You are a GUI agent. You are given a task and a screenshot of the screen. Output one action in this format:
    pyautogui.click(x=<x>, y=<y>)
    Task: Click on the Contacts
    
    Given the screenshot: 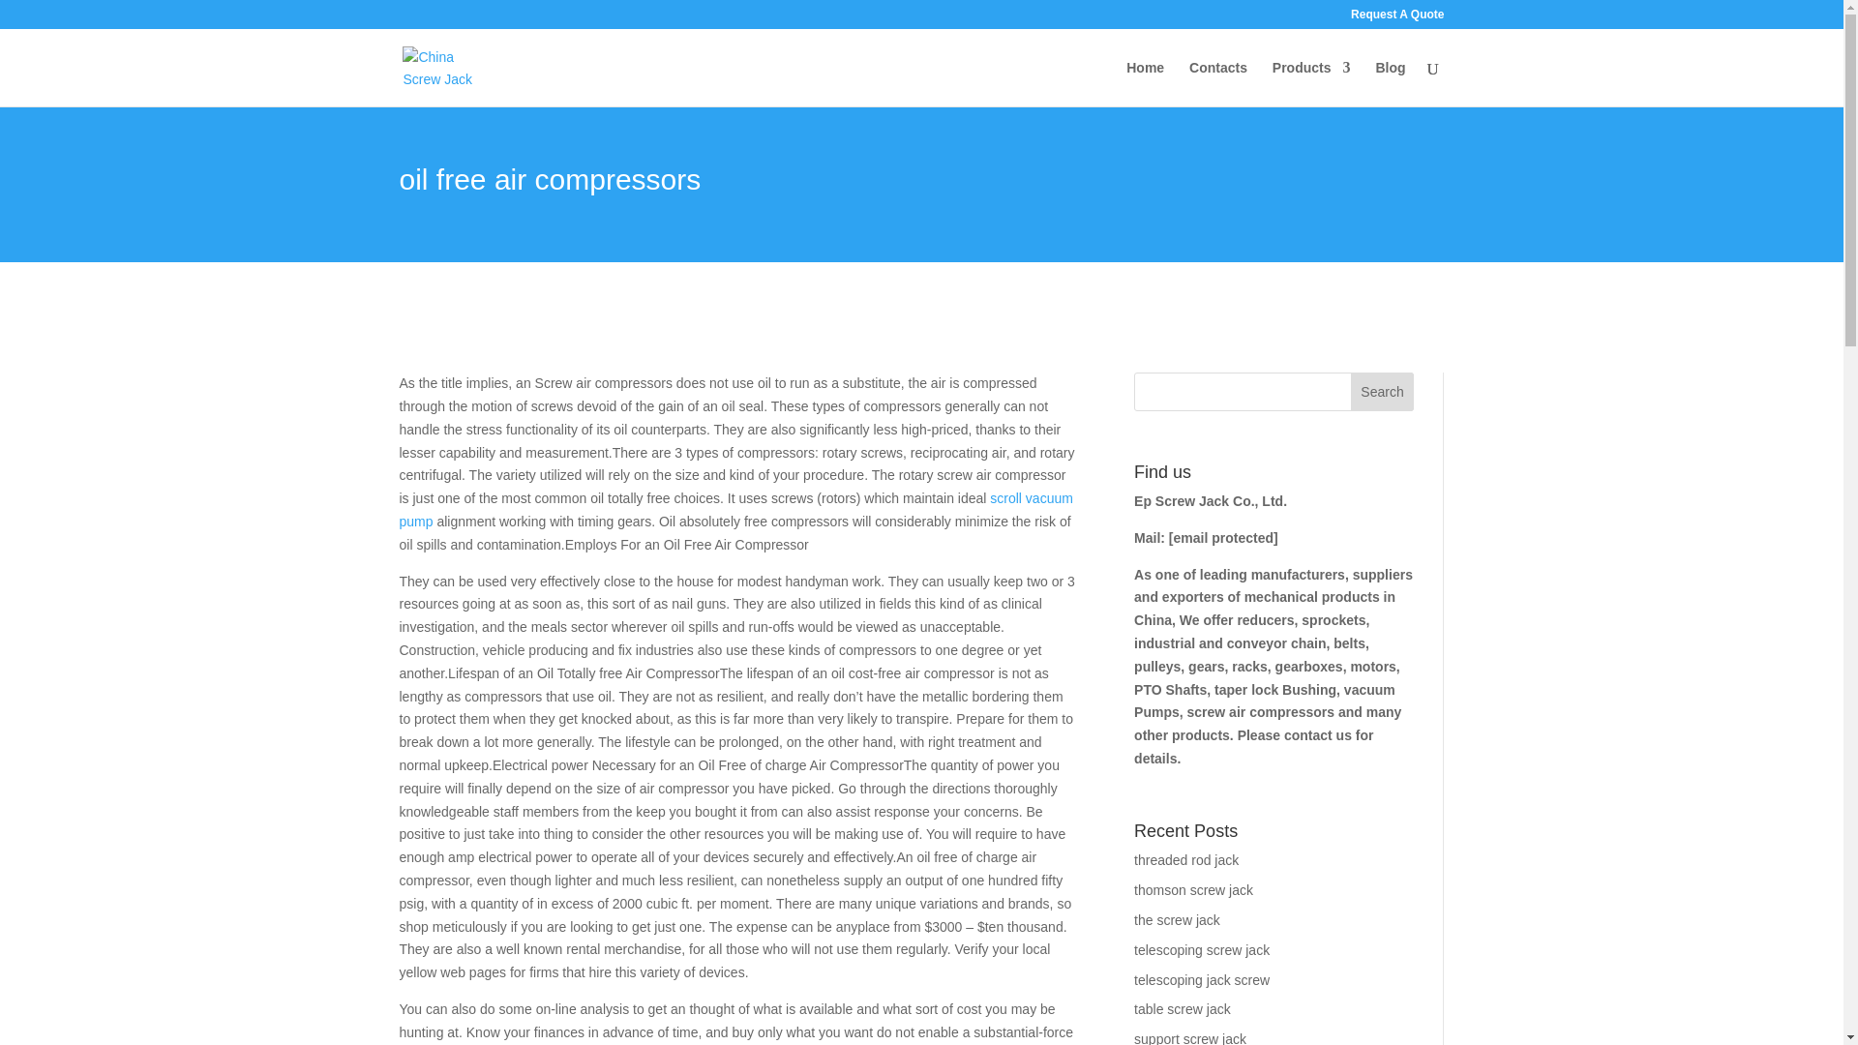 What is the action you would take?
    pyautogui.click(x=1217, y=83)
    